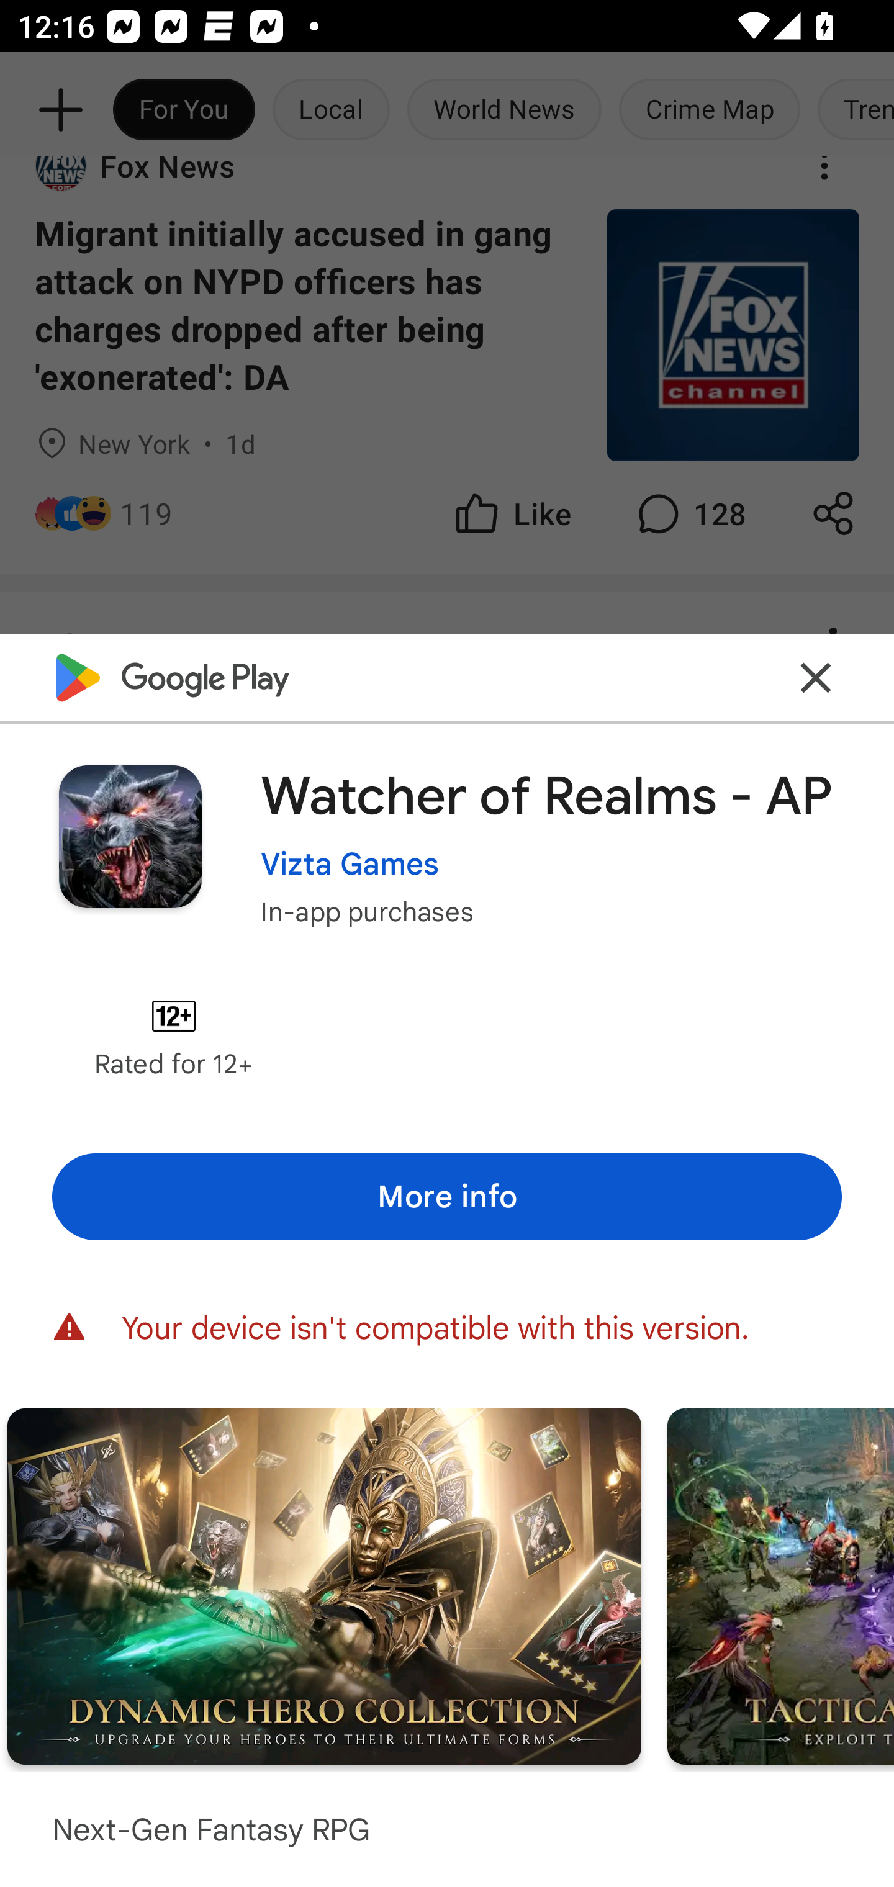  What do you see at coordinates (781, 1585) in the screenshot?
I see `Screenshot "3" of "7"` at bounding box center [781, 1585].